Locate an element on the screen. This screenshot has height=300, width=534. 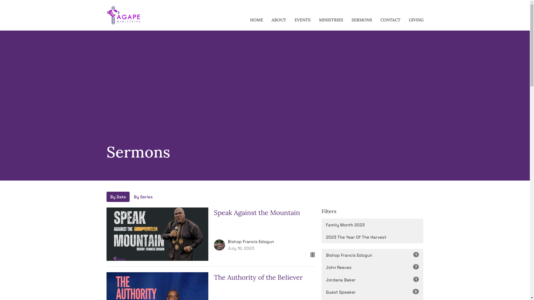
HOME is located at coordinates (256, 20).